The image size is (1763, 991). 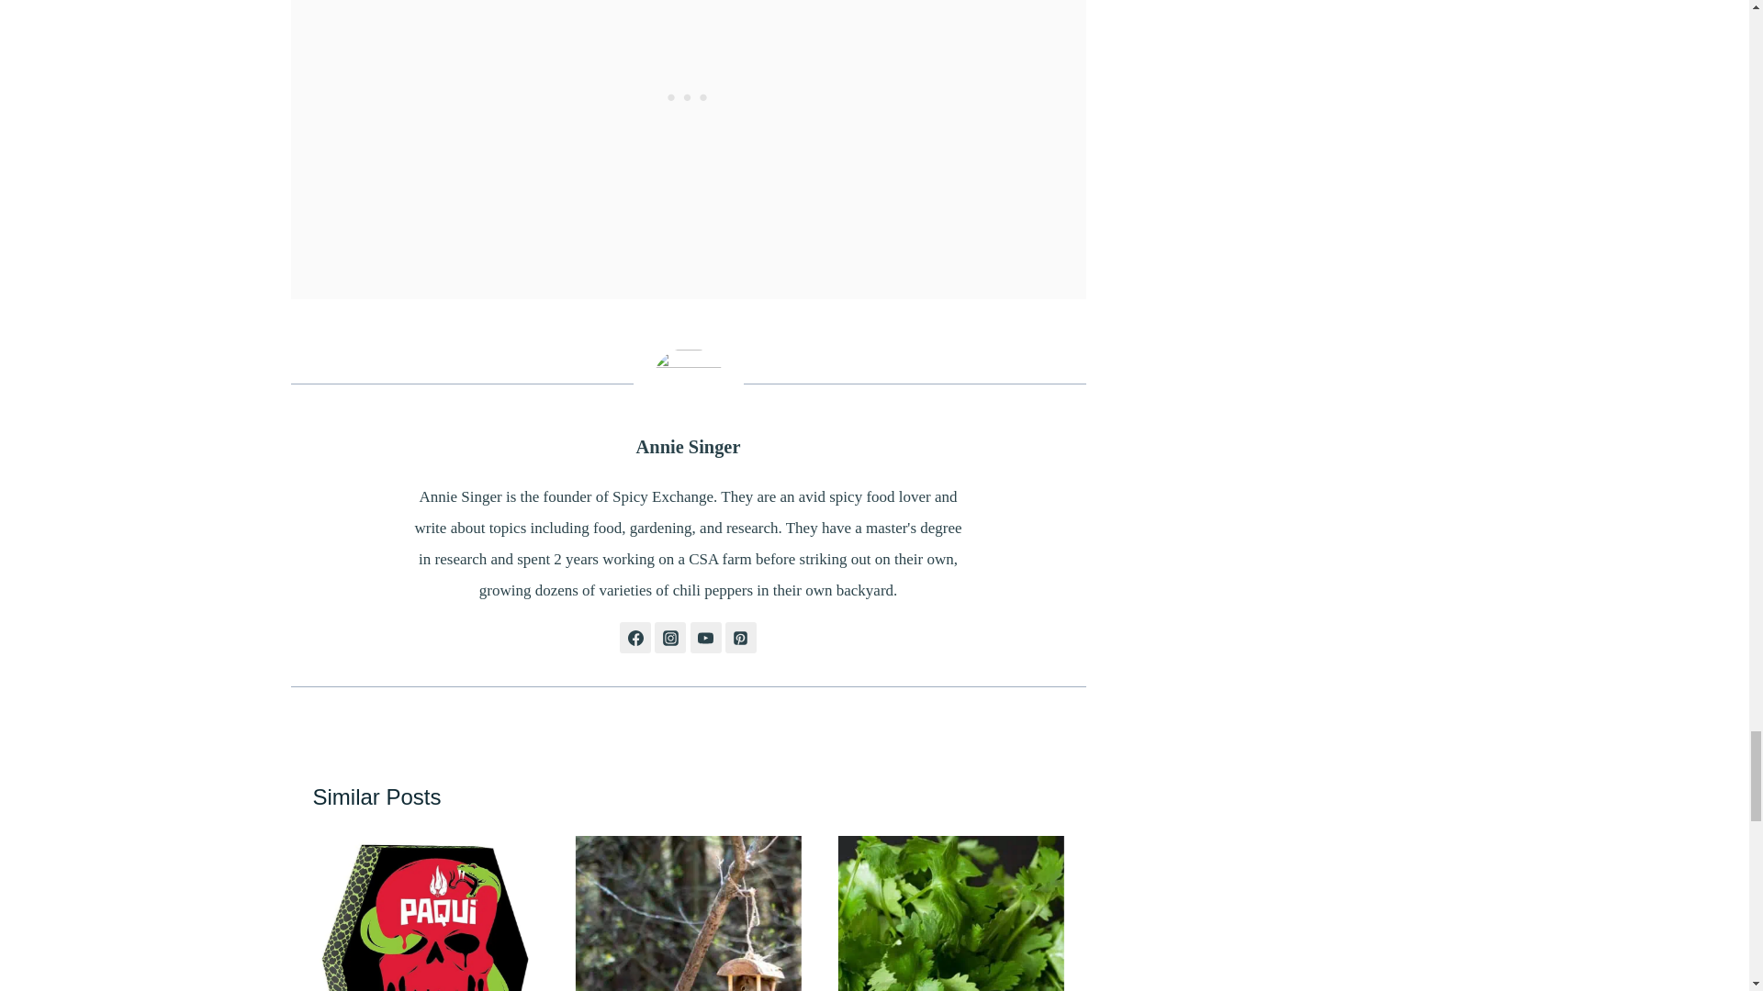 I want to click on Follow Annie Singer on Youtube, so click(x=705, y=637).